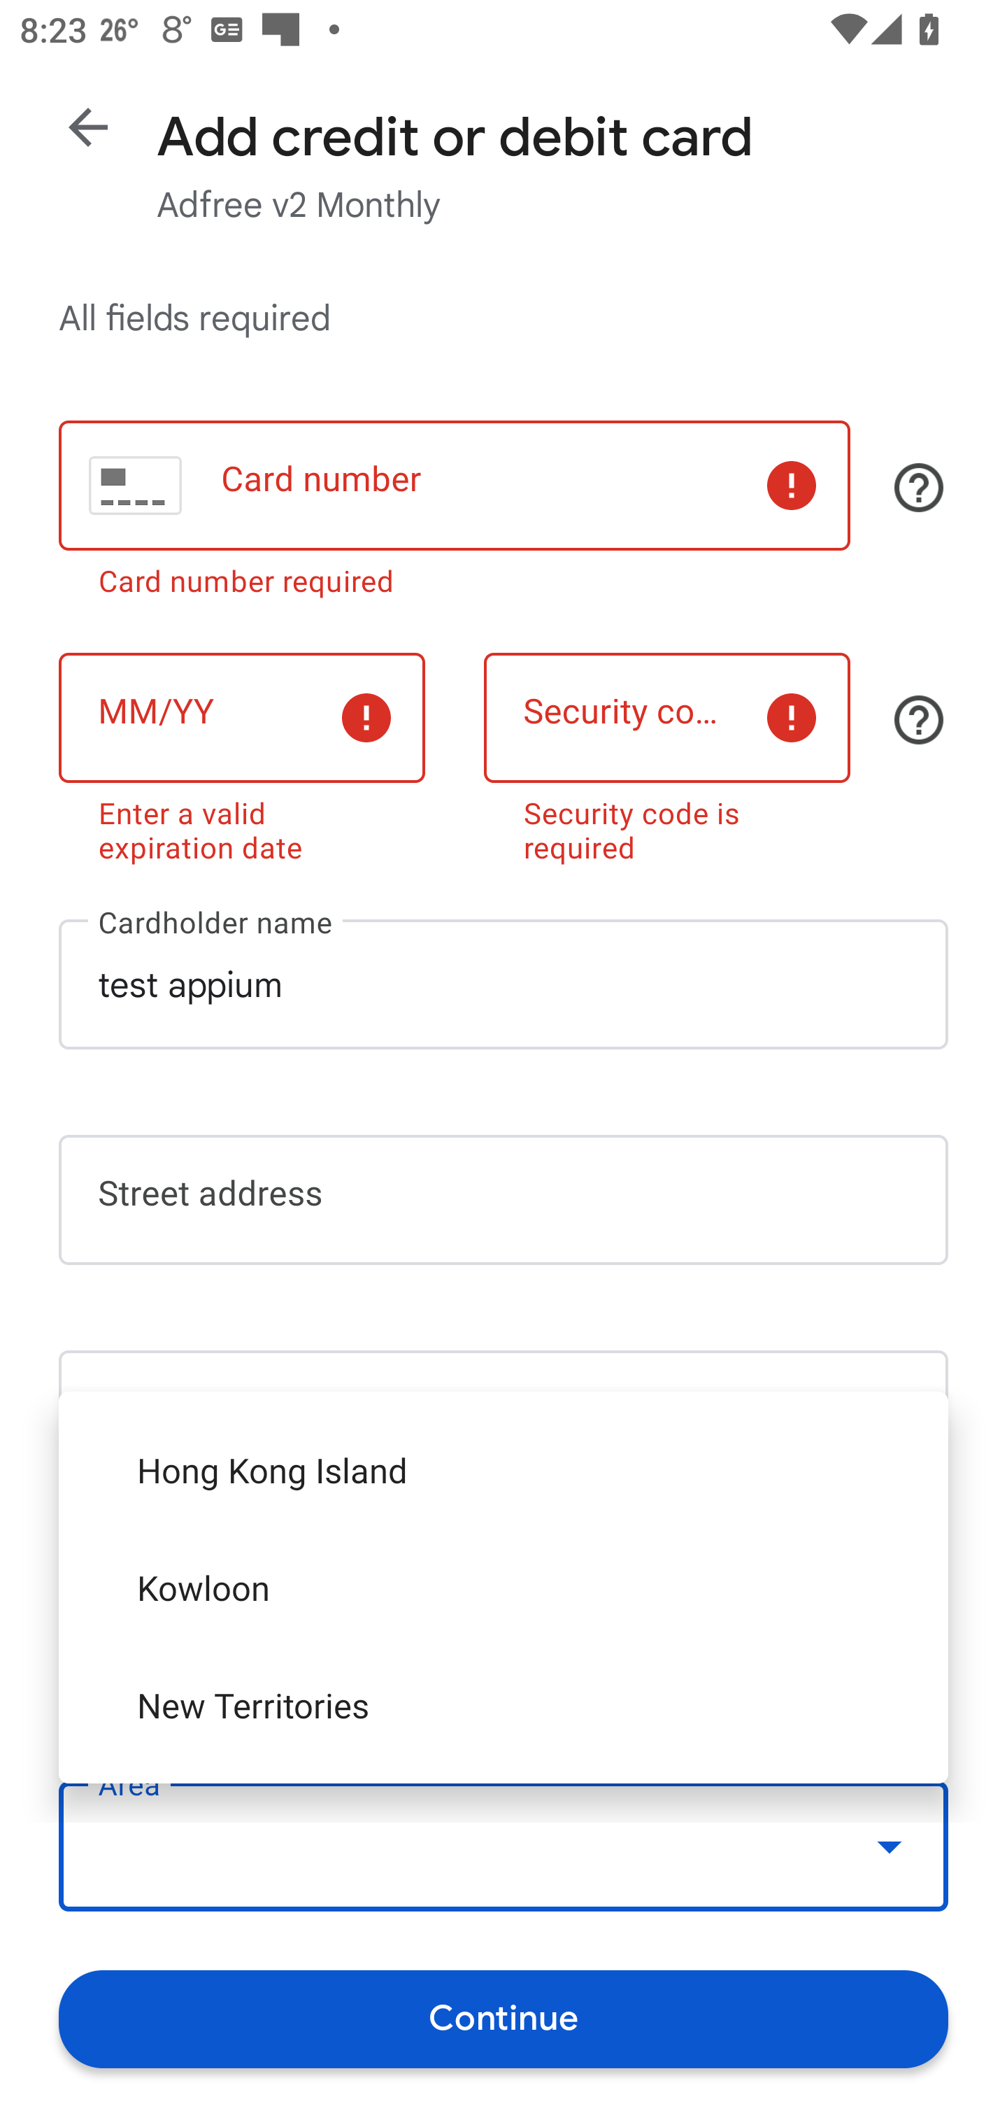 The image size is (1007, 2127). I want to click on Back, so click(88, 127).